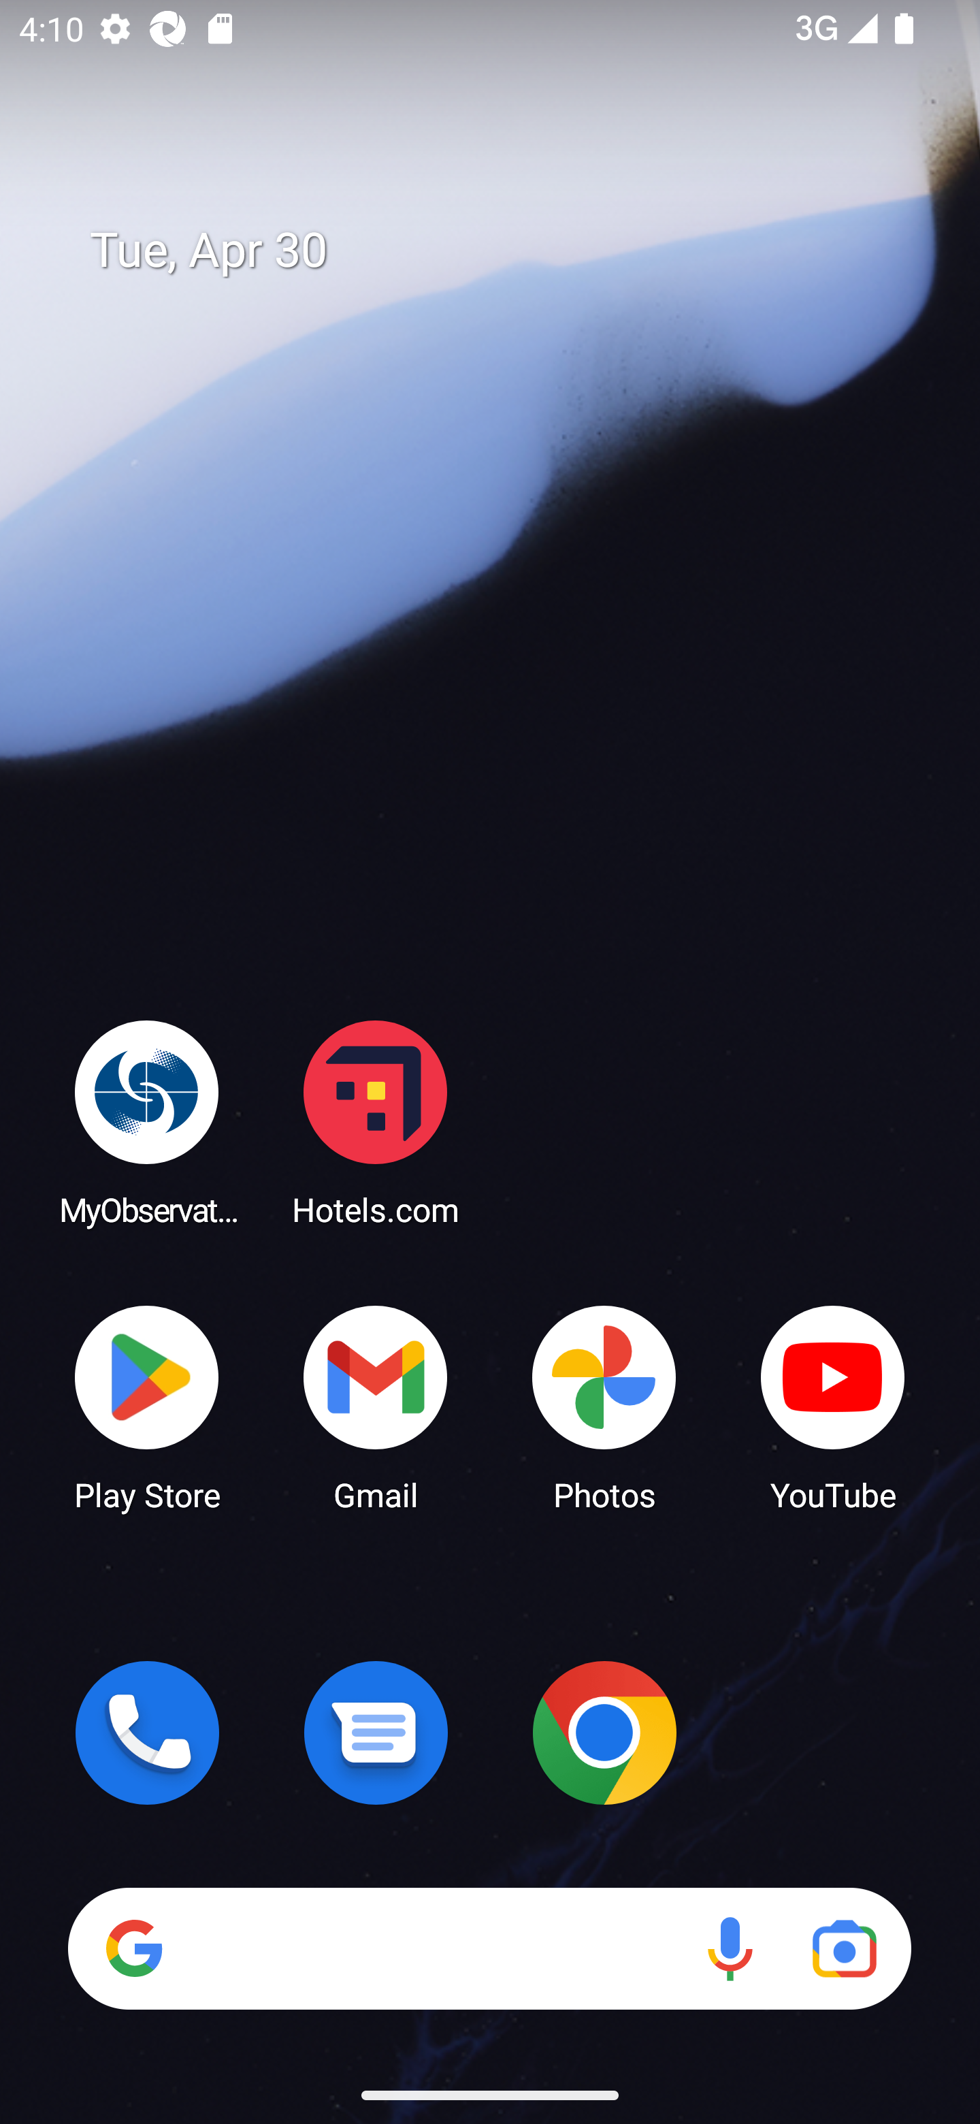 Image resolution: width=980 pixels, height=2124 pixels. Describe the element at coordinates (376, 1733) in the screenshot. I see `Messages` at that location.